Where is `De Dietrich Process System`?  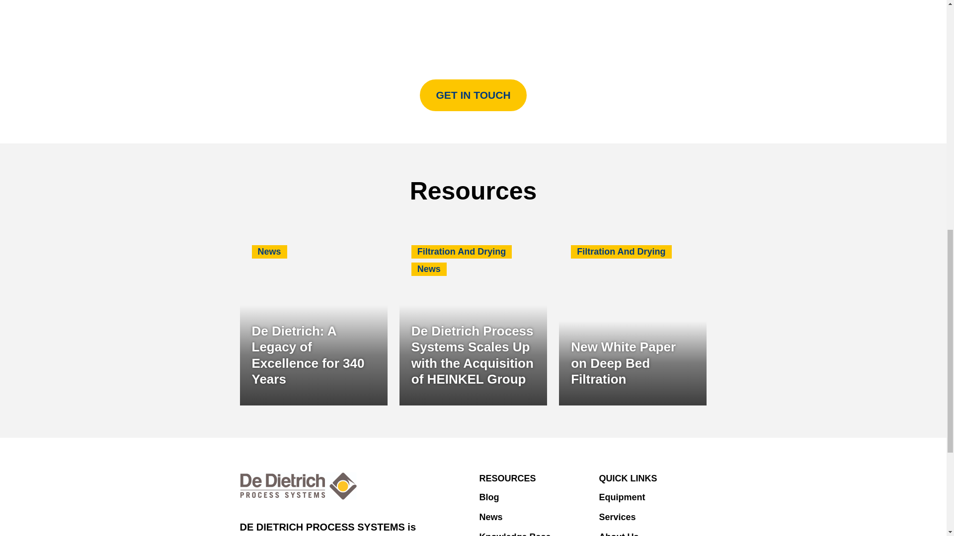
De Dietrich Process System is located at coordinates (298, 485).